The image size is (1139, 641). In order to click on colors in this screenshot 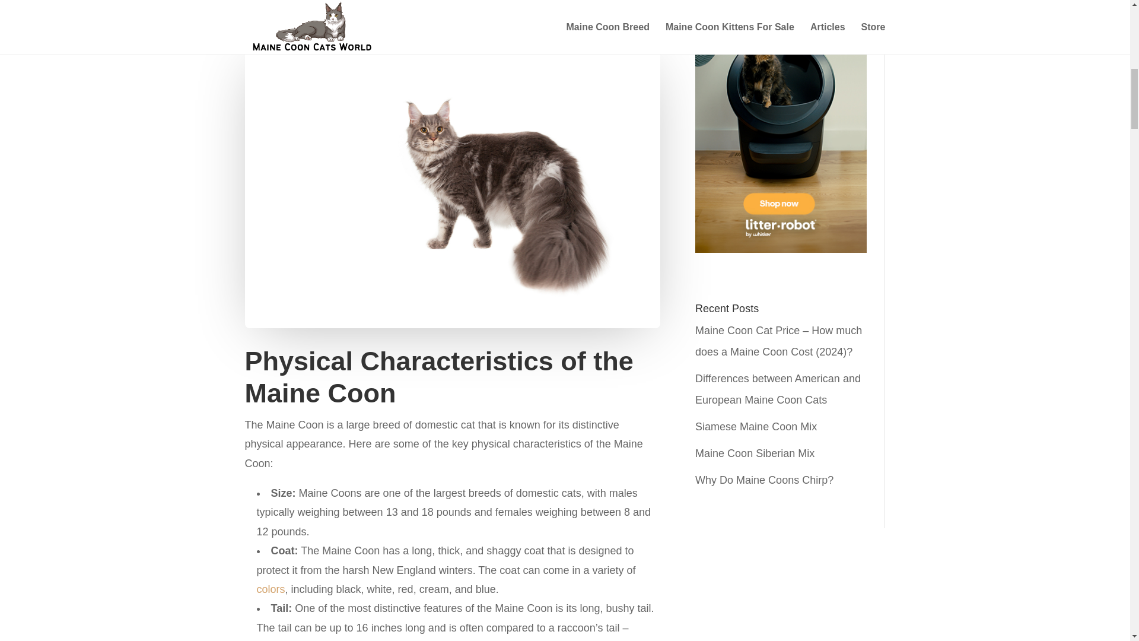, I will do `click(271, 589)`.